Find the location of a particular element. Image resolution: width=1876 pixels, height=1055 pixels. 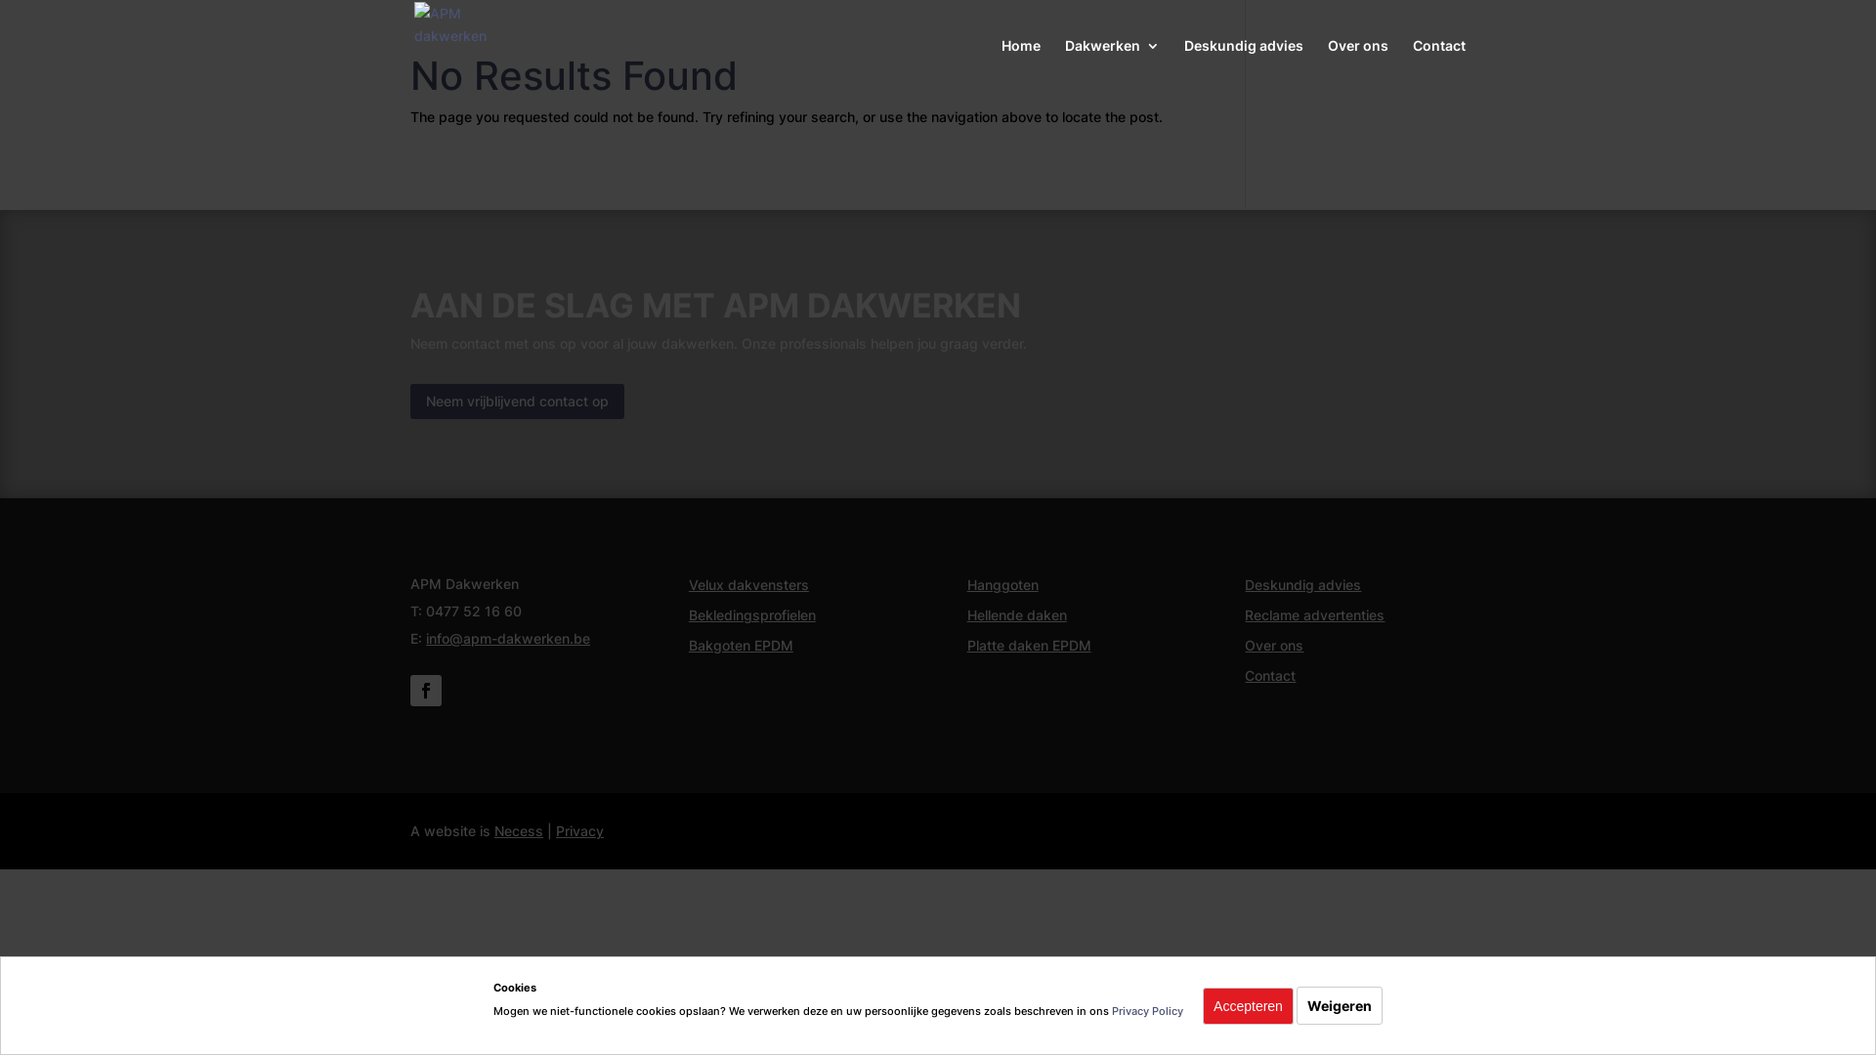

Home is located at coordinates (1021, 65).